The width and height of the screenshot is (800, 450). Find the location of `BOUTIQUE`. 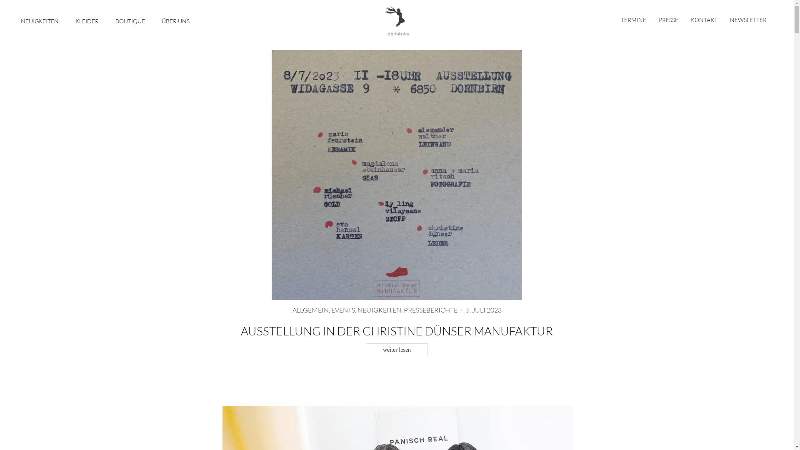

BOUTIQUE is located at coordinates (130, 20).